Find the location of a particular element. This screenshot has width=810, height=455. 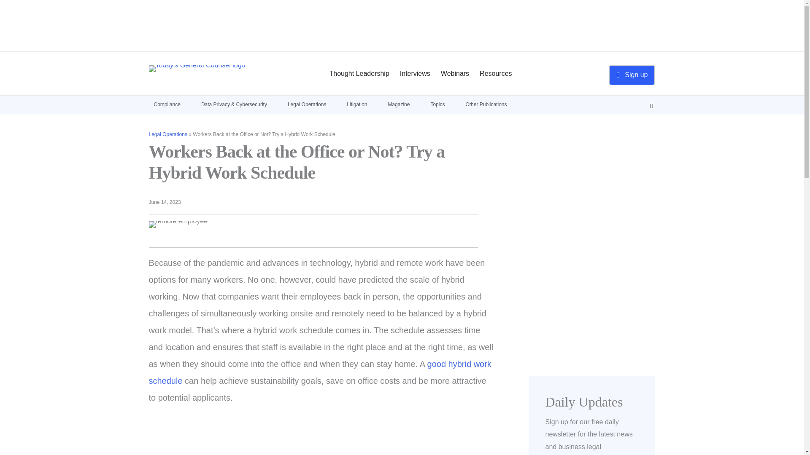

iStock-1218524083 is located at coordinates (178, 224).